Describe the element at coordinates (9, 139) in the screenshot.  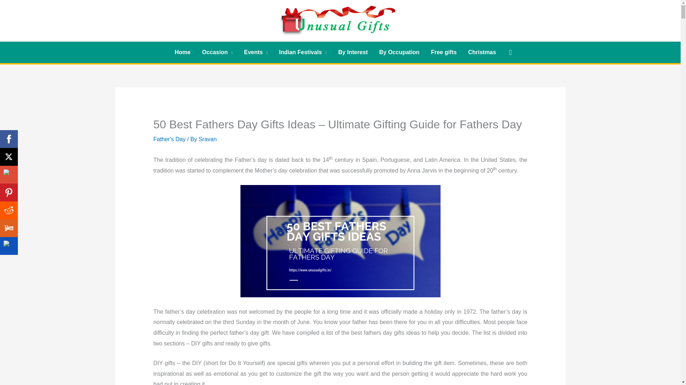
I see `Facebook` at that location.